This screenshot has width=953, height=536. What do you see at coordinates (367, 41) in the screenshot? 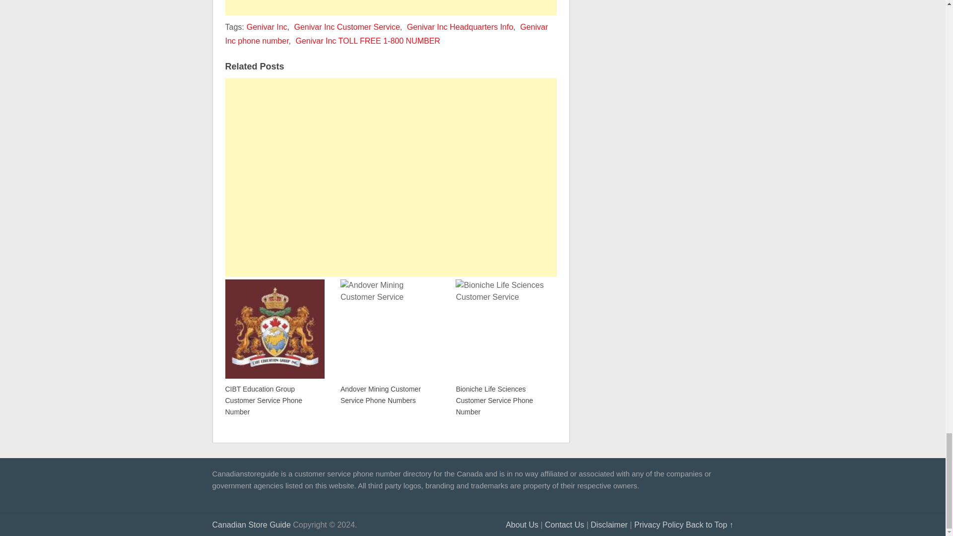
I see `Genivar Inc TOLL FREE 1-800 NUMBER` at bounding box center [367, 41].